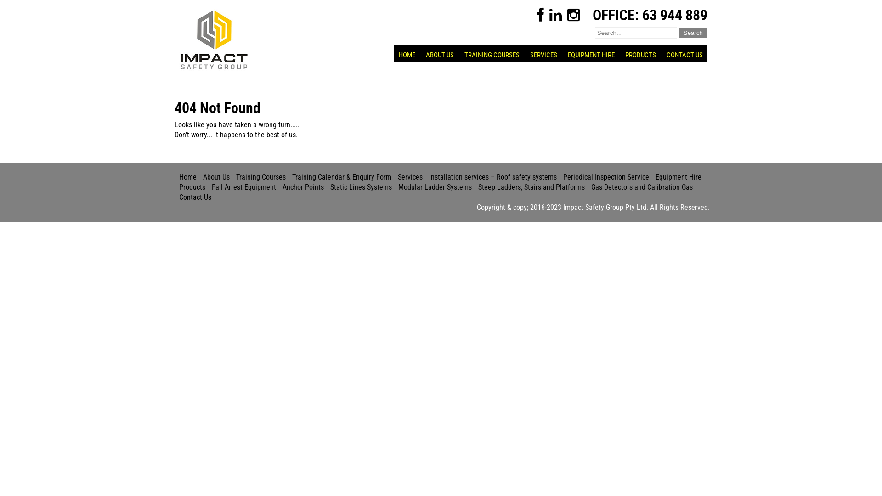  I want to click on Products, so click(192, 187).